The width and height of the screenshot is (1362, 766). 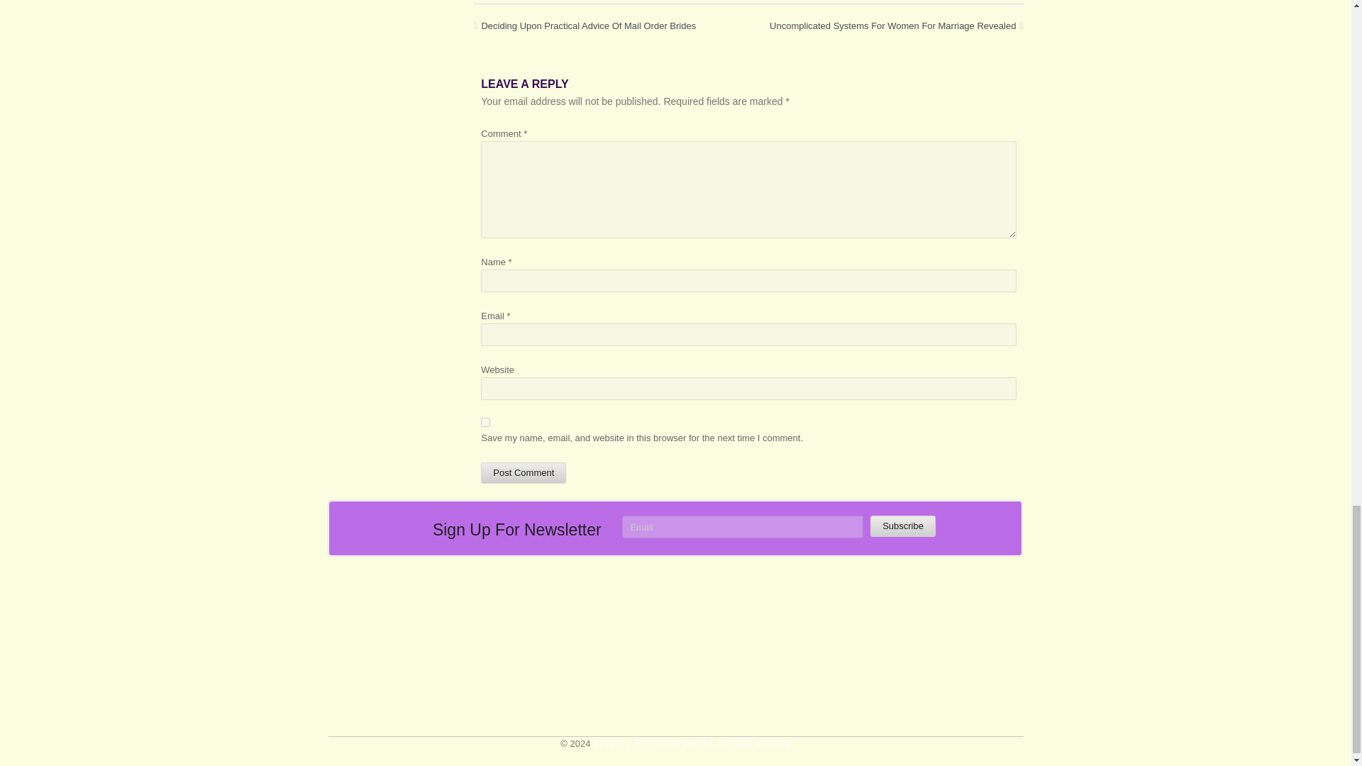 What do you see at coordinates (485, 421) in the screenshot?
I see `yes` at bounding box center [485, 421].